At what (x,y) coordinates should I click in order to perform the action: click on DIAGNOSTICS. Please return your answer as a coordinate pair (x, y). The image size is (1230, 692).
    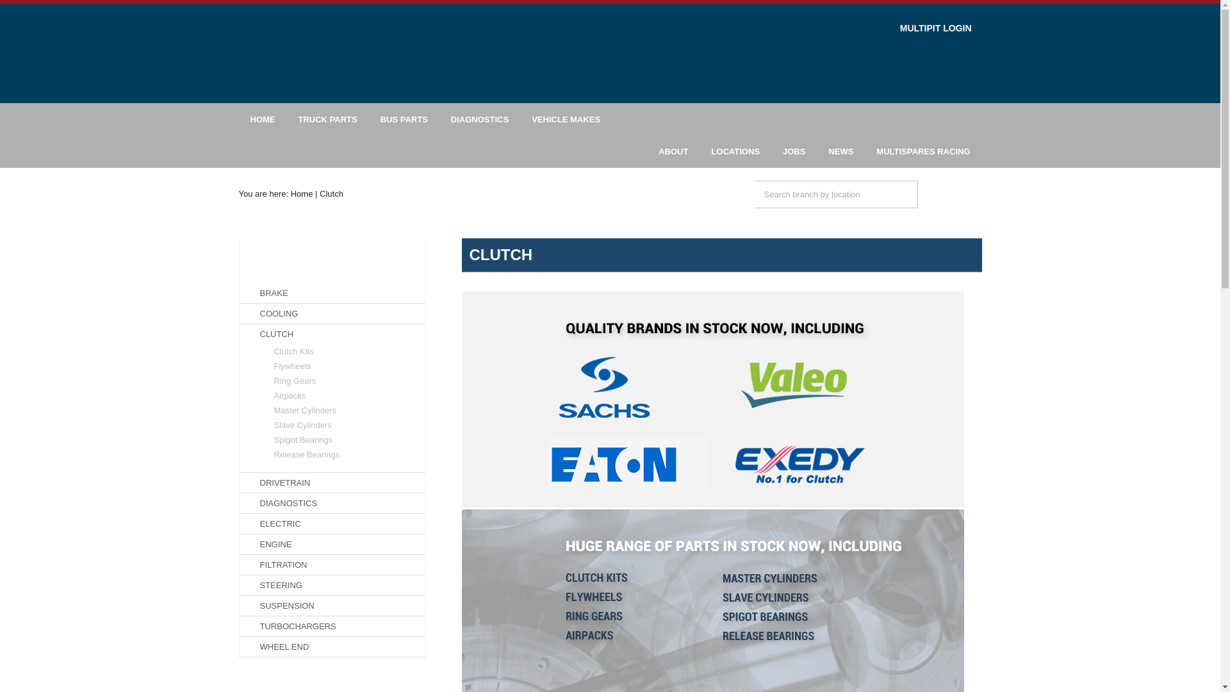
    Looking at the image, I should click on (479, 119).